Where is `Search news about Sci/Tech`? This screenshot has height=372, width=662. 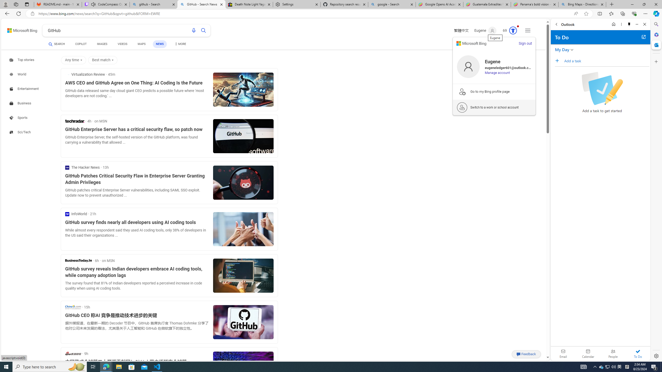
Search news about Sci/Tech is located at coordinates (21, 132).